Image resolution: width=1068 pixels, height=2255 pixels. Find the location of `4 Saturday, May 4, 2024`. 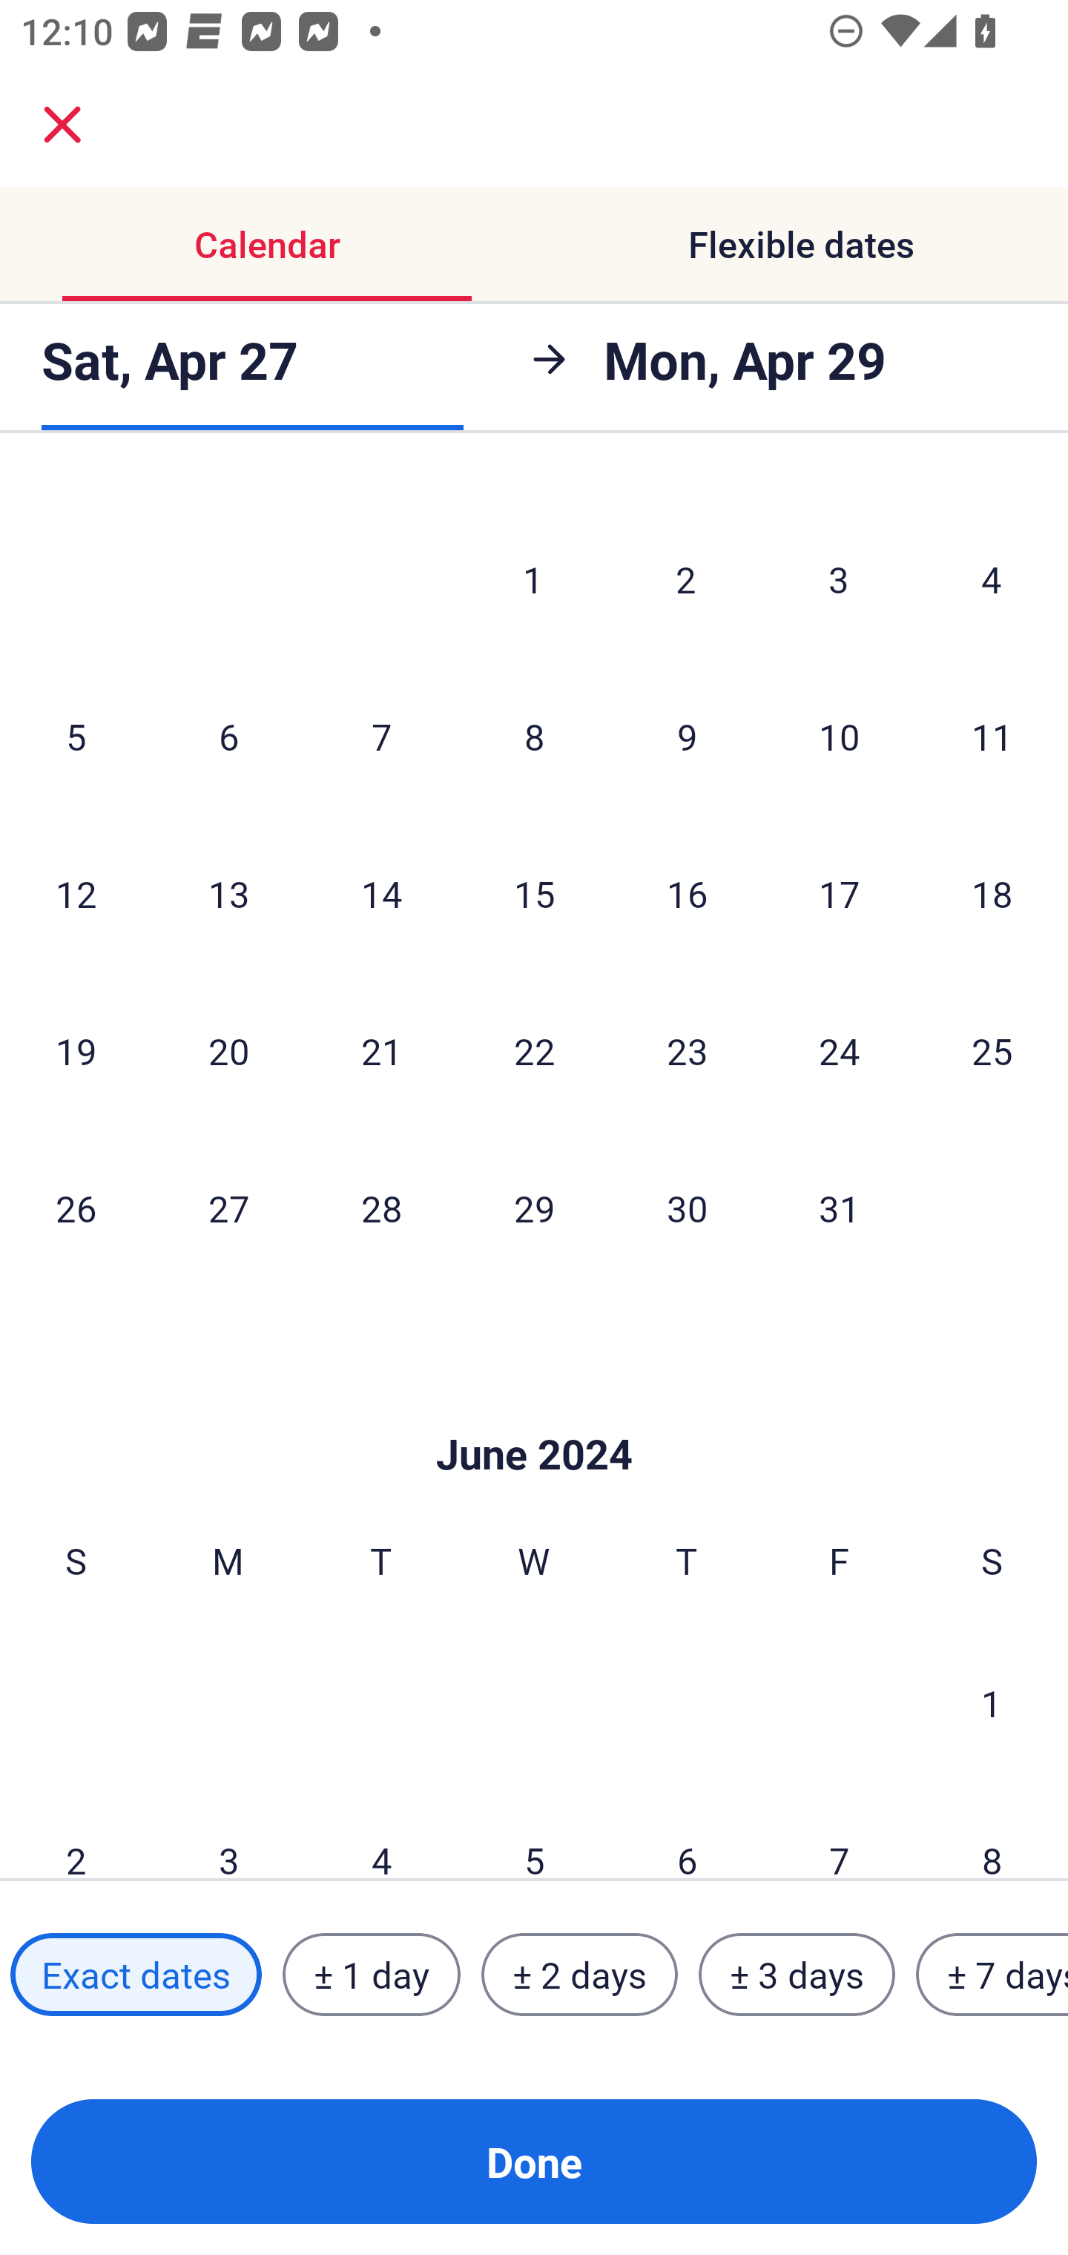

4 Saturday, May 4, 2024 is located at coordinates (992, 578).